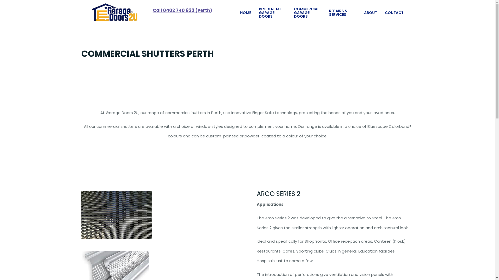 Image resolution: width=499 pixels, height=280 pixels. What do you see at coordinates (370, 12) in the screenshot?
I see `ABOUT` at bounding box center [370, 12].